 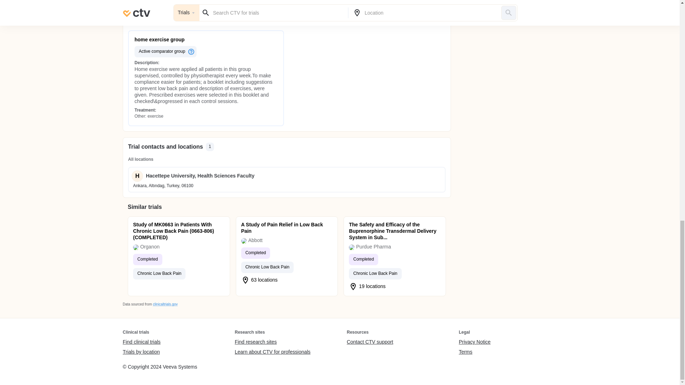 I want to click on Contact CTV support, so click(x=370, y=342).